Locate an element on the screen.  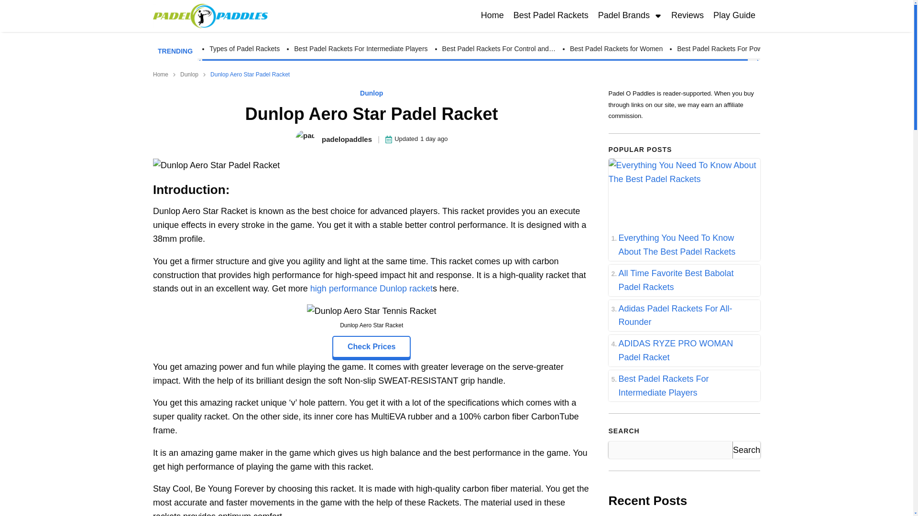
Home is located at coordinates (492, 16).